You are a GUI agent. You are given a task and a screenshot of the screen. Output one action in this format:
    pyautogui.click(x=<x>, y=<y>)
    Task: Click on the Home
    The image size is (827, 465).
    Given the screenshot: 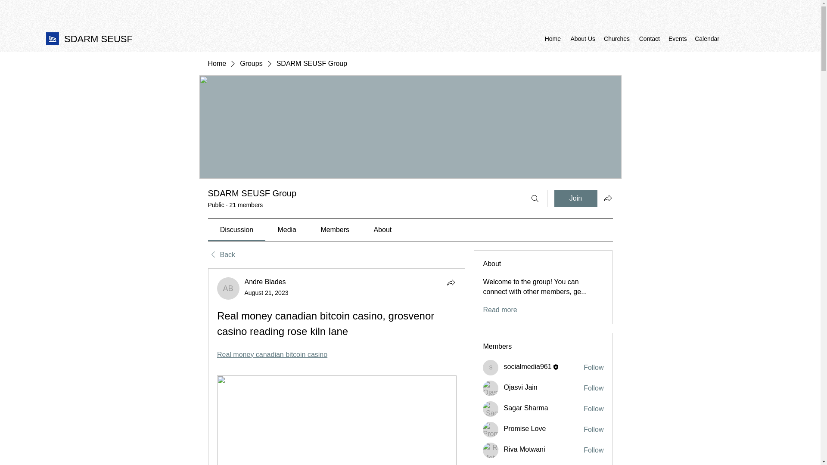 What is the action you would take?
    pyautogui.click(x=216, y=64)
    